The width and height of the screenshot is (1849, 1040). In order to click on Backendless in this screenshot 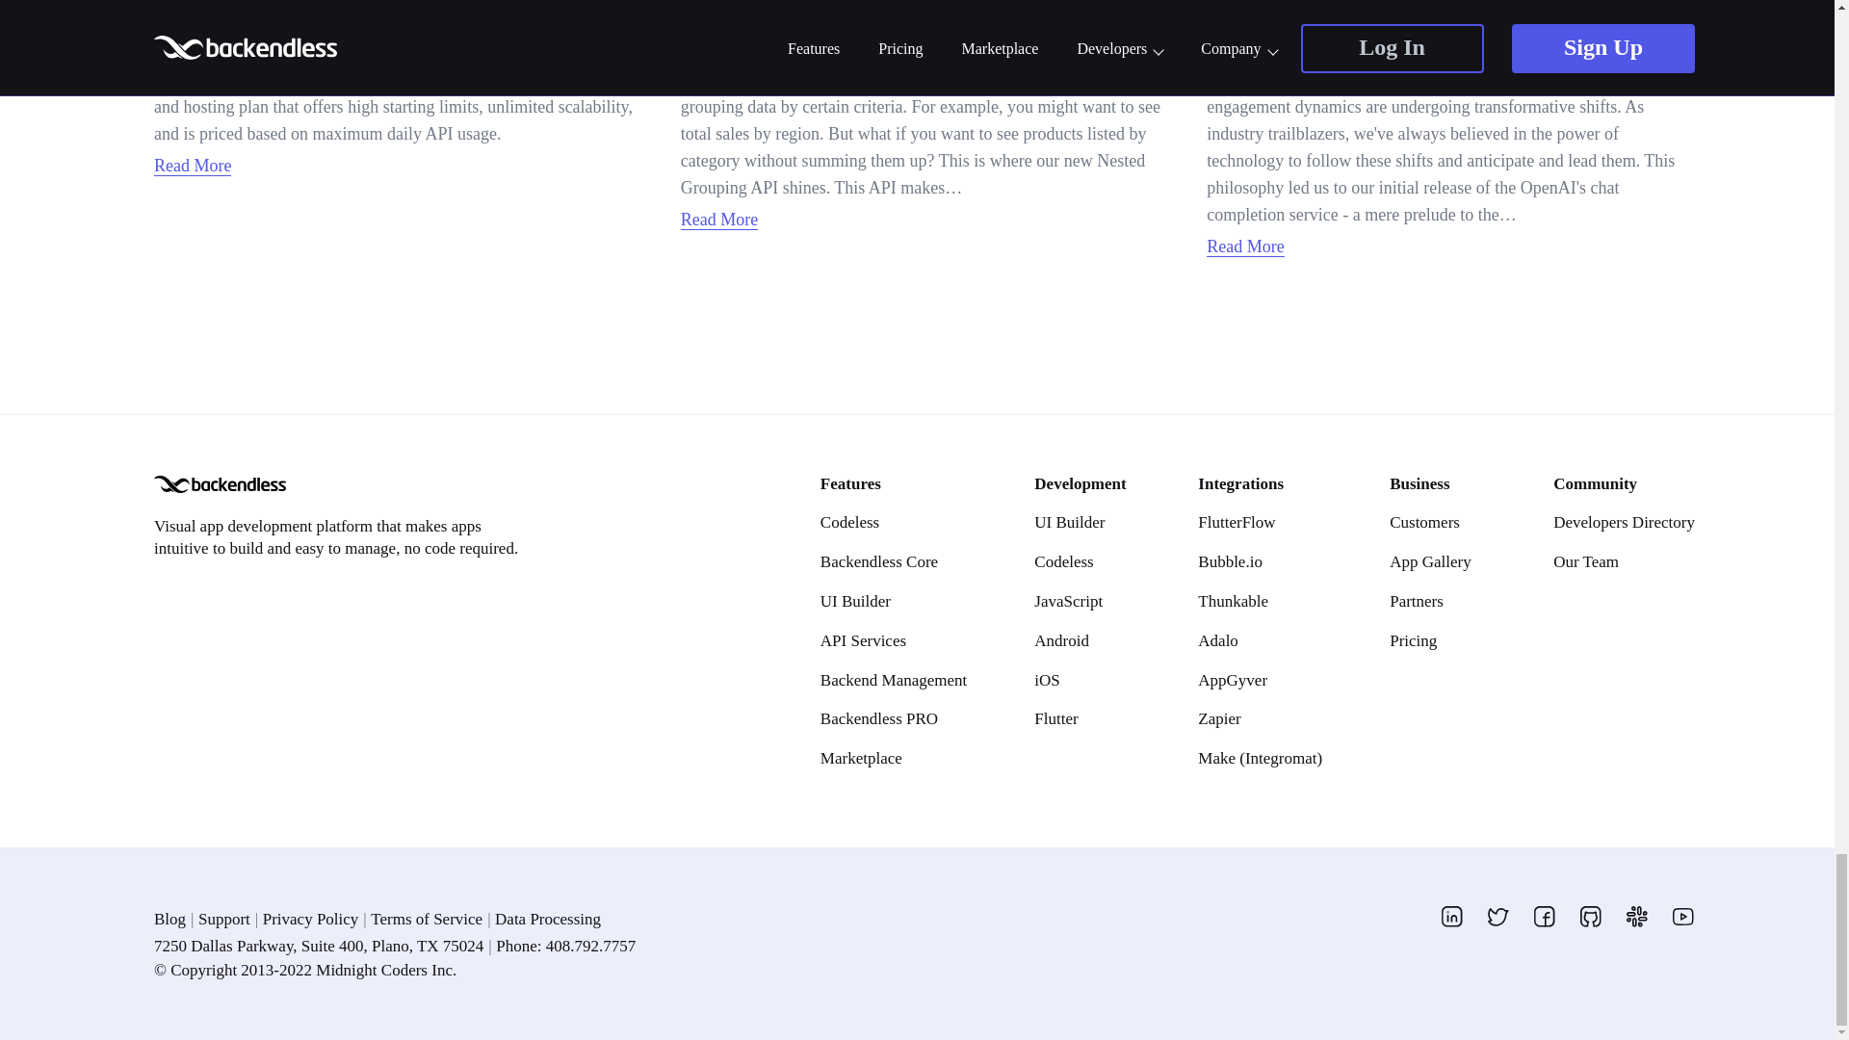, I will do `click(220, 484)`.